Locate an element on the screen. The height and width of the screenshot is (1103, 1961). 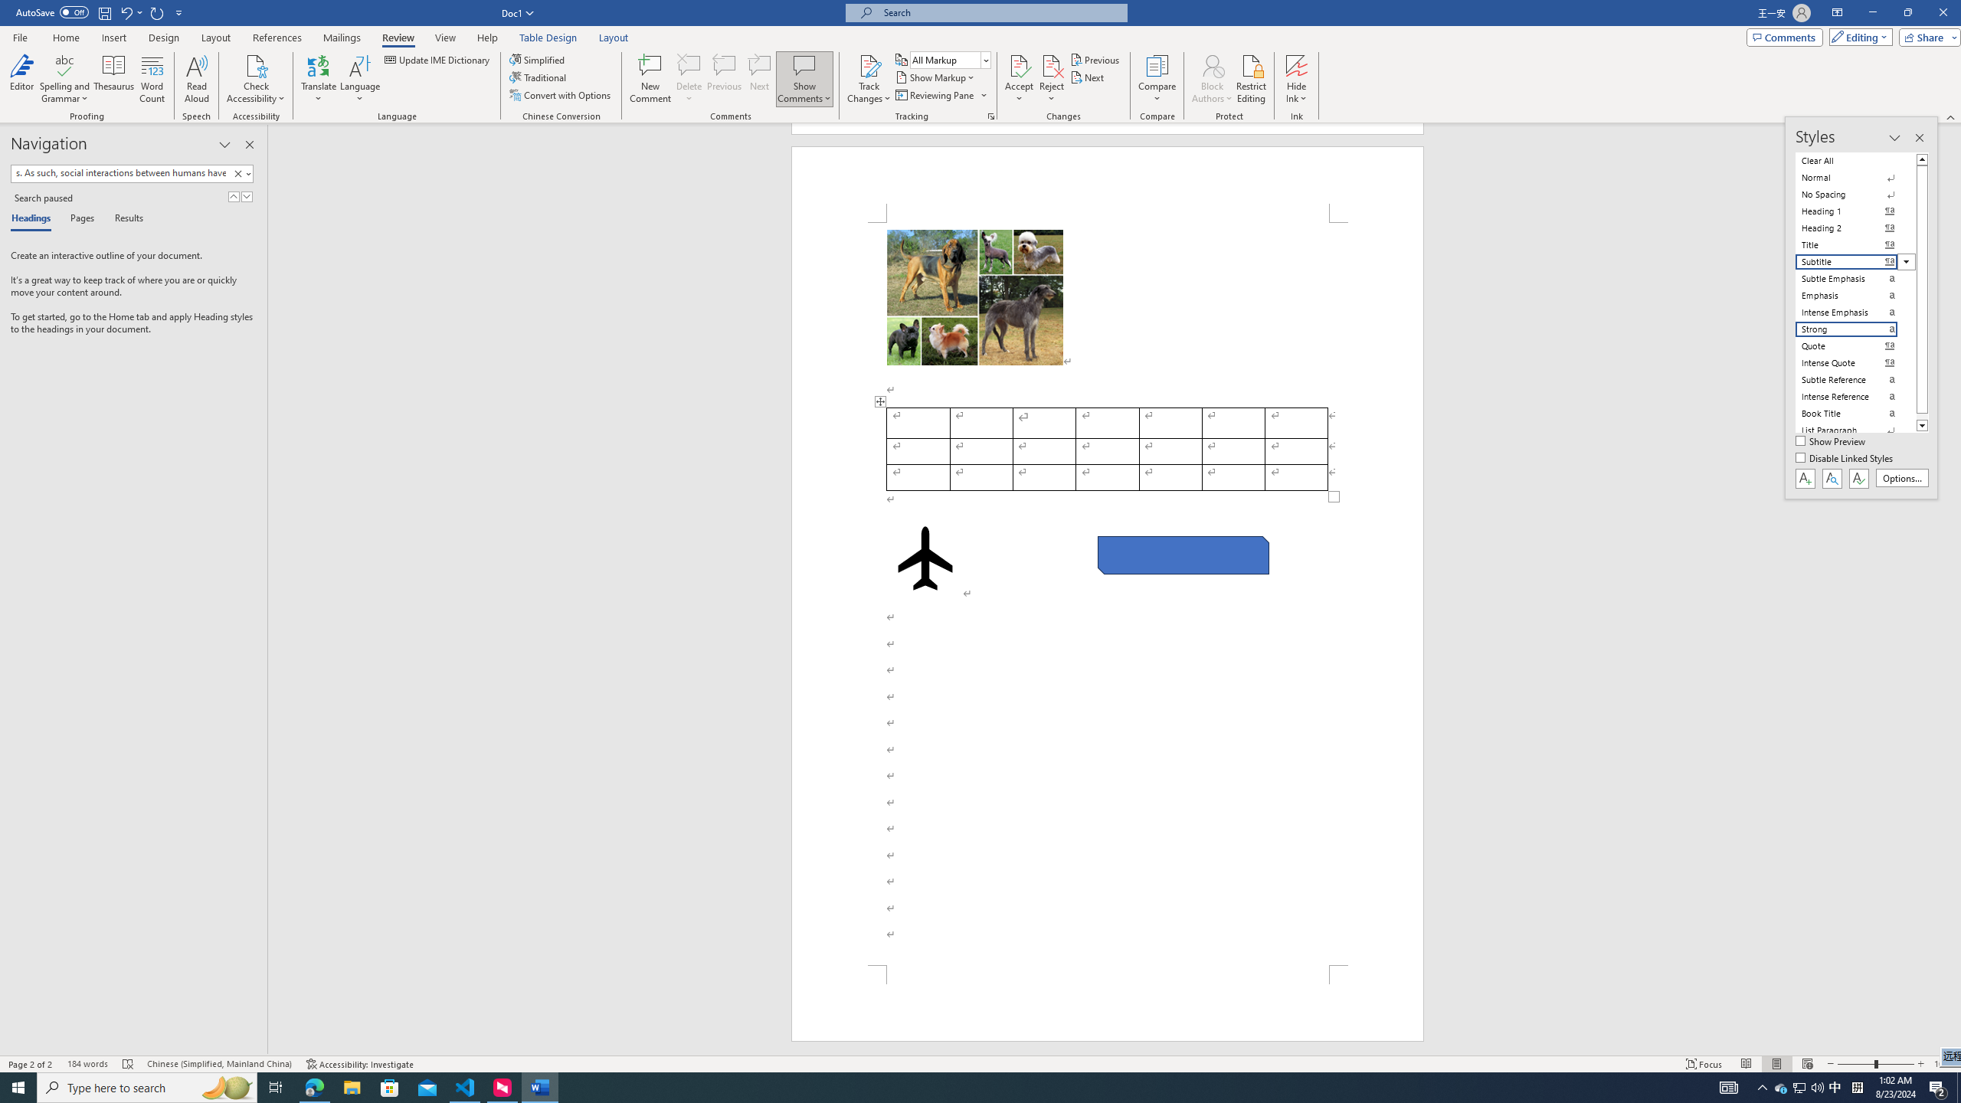
Subtitle is located at coordinates (1855, 262).